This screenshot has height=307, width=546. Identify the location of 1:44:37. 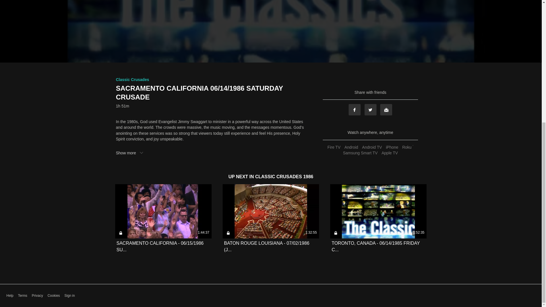
(163, 211).